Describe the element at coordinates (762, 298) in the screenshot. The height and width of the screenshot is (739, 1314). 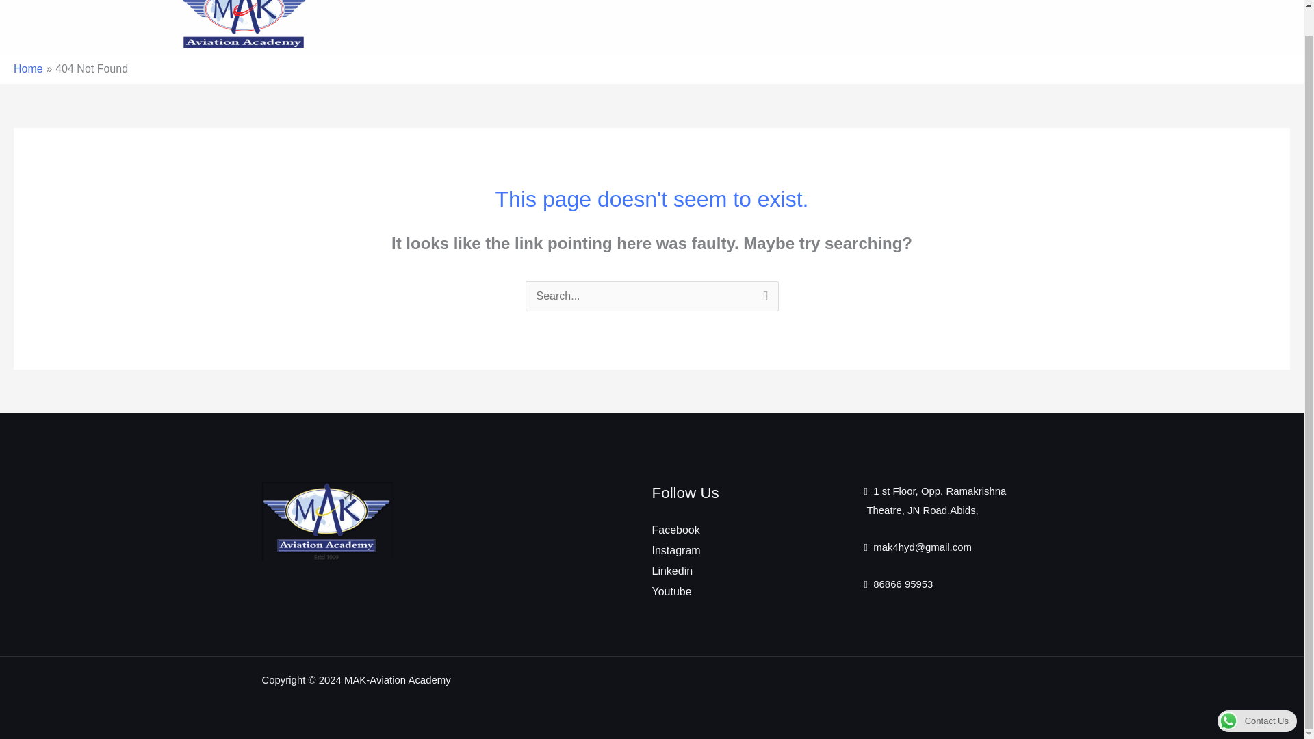
I see `Search` at that location.